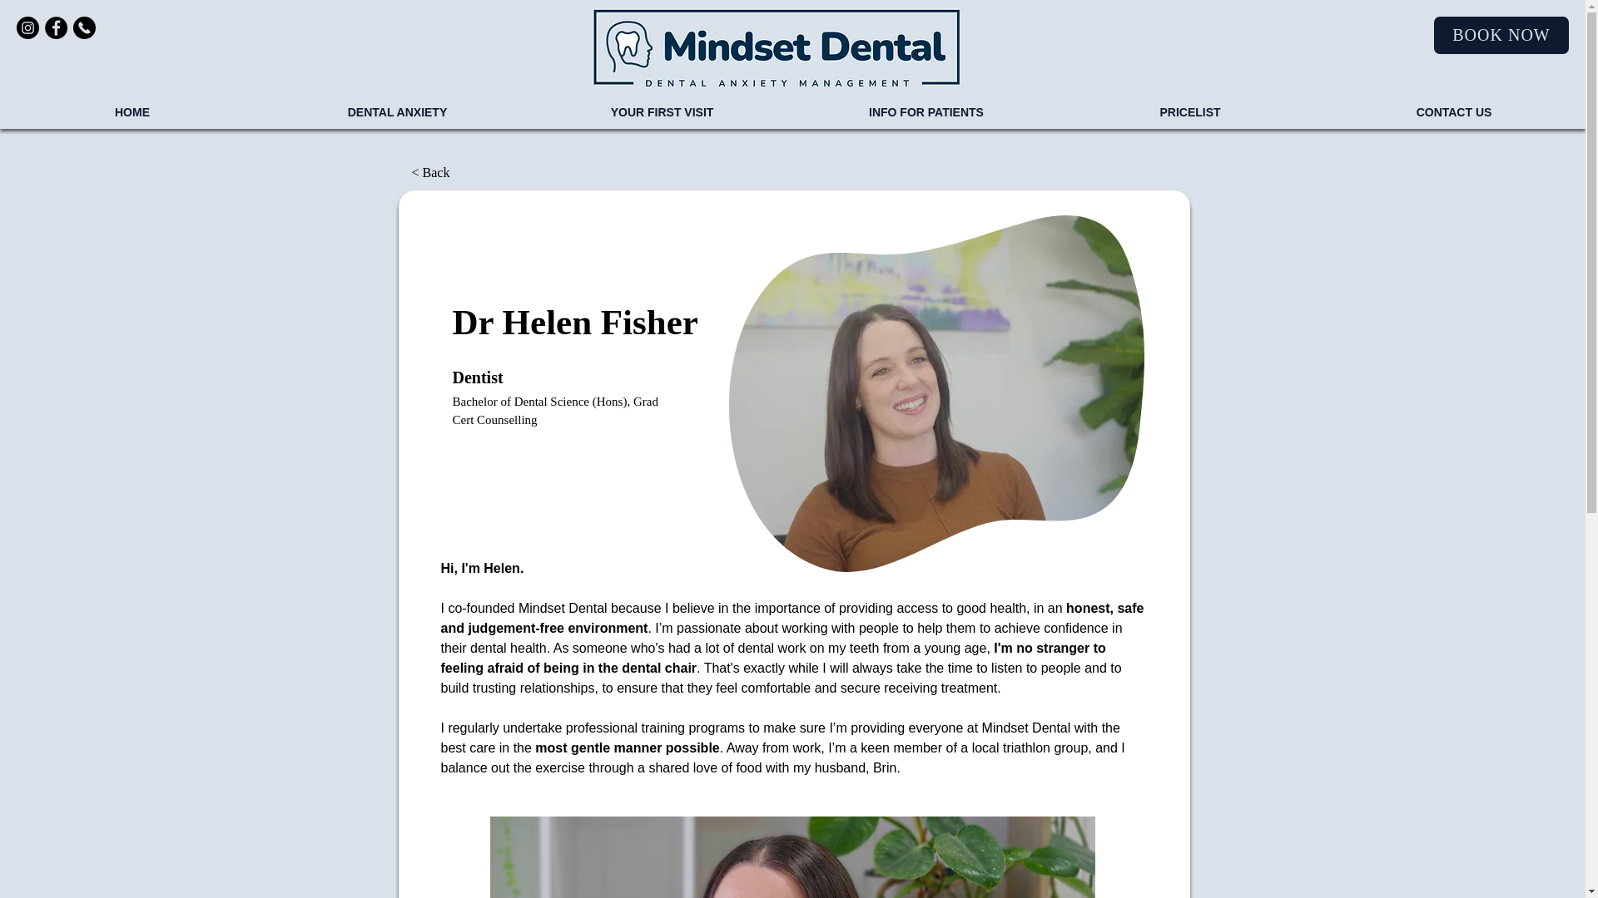 This screenshot has height=898, width=1598. What do you see at coordinates (792, 856) in the screenshot?
I see `Dr Helen Fisher` at bounding box center [792, 856].